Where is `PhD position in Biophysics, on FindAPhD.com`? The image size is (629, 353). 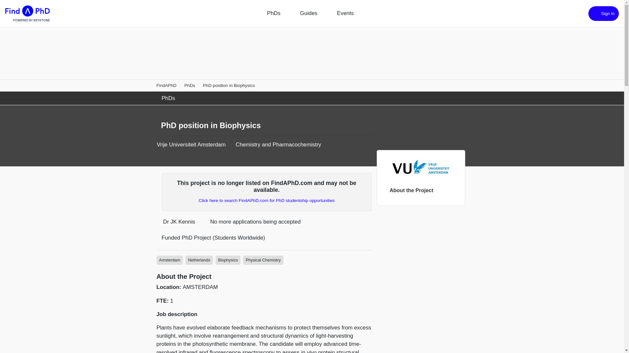 PhD position in Biophysics, on FindAPhD.com is located at coordinates (229, 85).